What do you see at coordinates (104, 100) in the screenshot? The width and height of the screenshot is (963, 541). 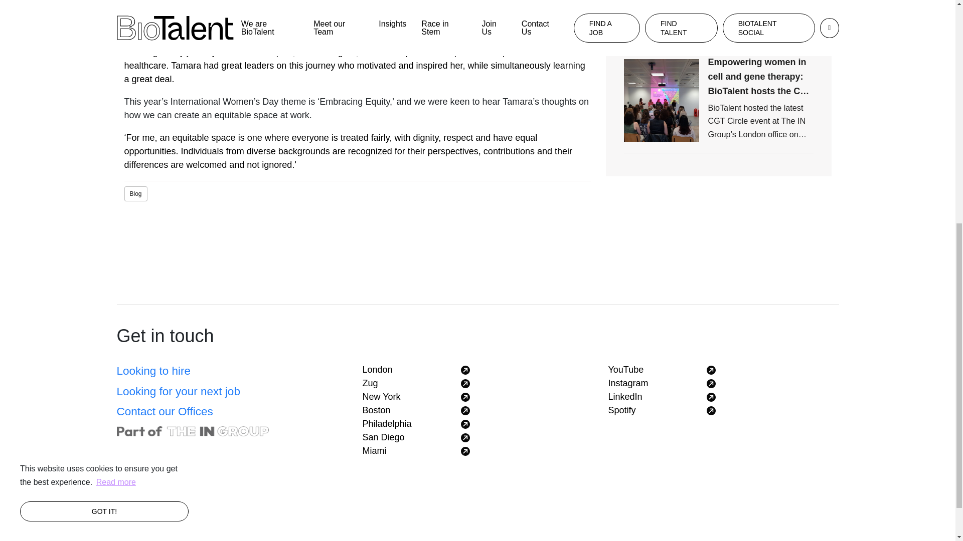 I see `GOT IT!` at bounding box center [104, 100].